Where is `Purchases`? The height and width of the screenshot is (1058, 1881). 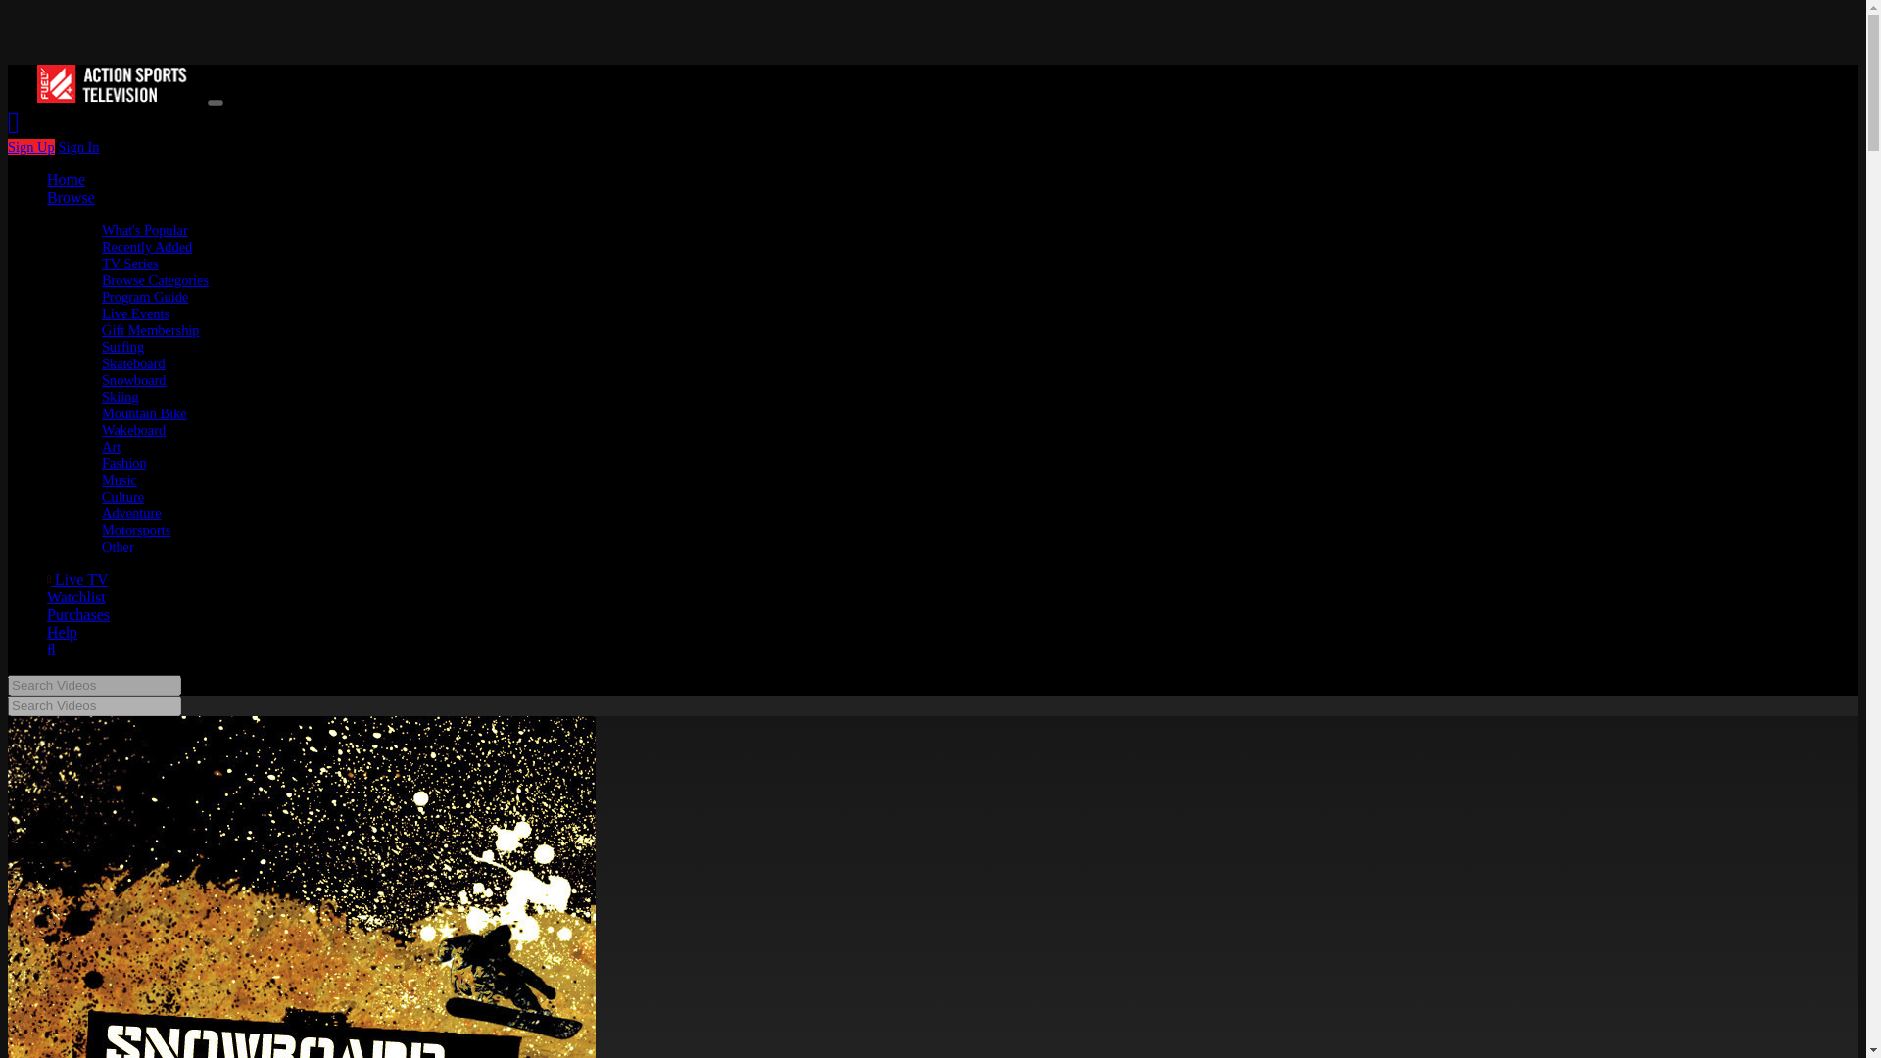 Purchases is located at coordinates (78, 614).